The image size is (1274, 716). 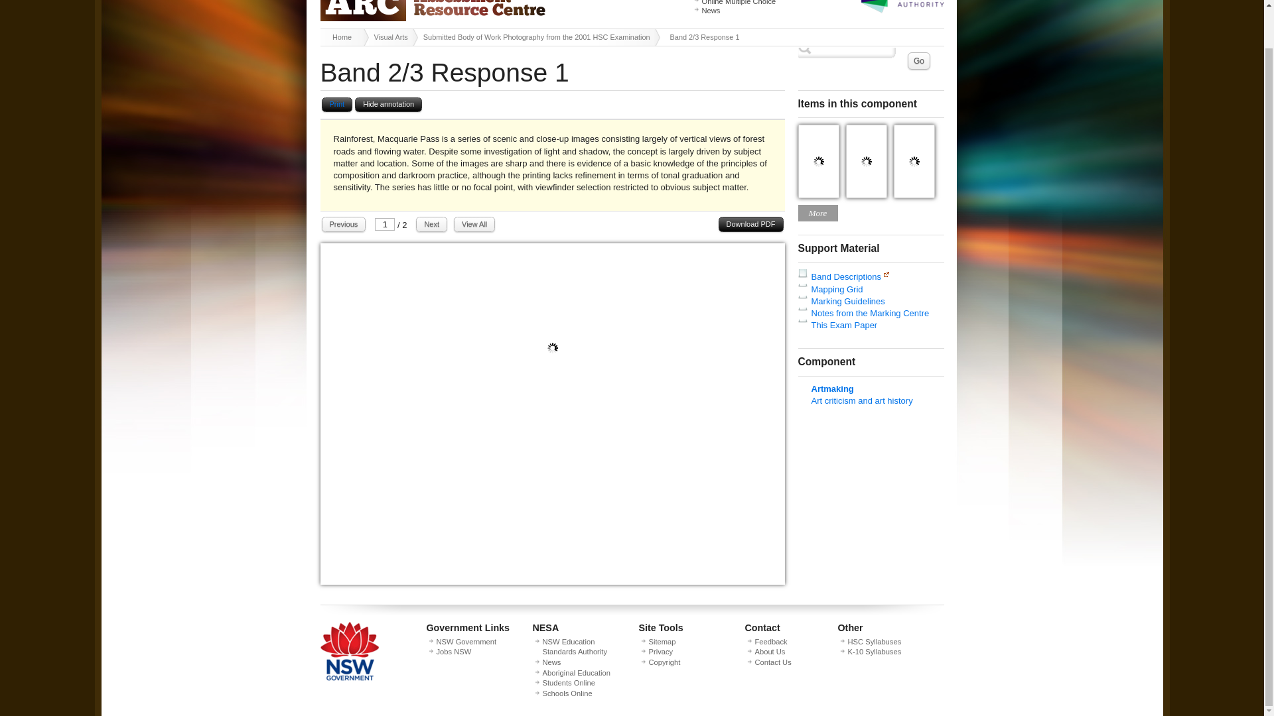 What do you see at coordinates (552, 581) in the screenshot?
I see `Page 1` at bounding box center [552, 581].